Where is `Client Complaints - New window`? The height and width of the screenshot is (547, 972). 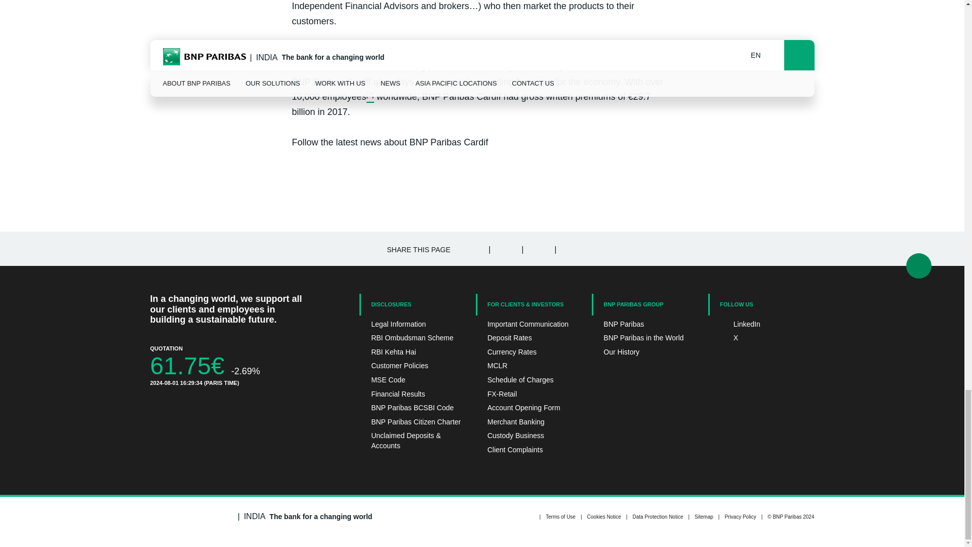
Client Complaints - New window is located at coordinates (529, 450).